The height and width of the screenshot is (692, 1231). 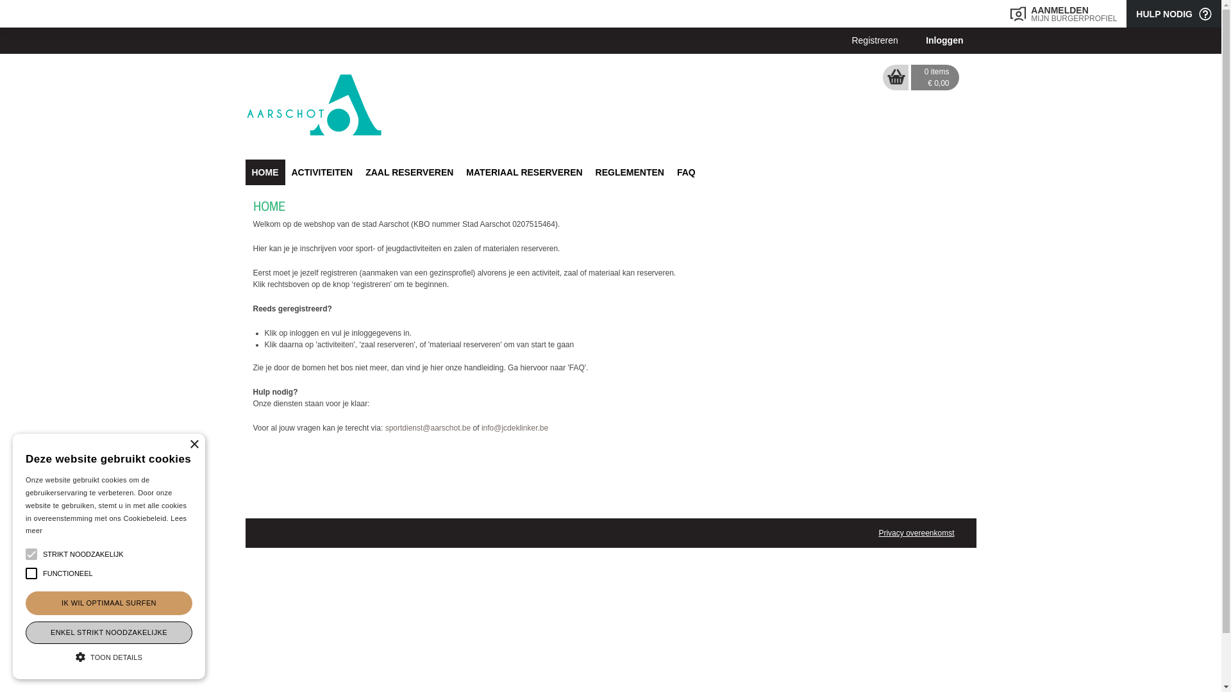 I want to click on ZAAL RESERVEREN, so click(x=409, y=172).